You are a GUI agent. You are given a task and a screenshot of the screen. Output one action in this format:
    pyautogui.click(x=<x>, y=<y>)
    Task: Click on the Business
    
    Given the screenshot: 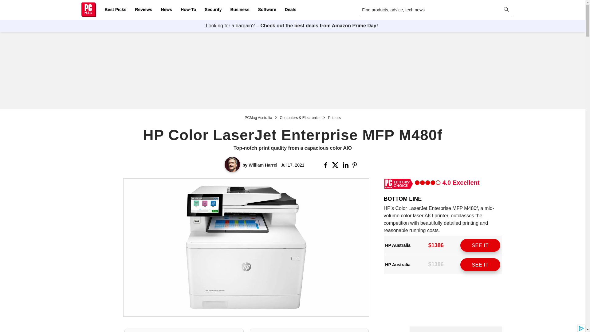 What is the action you would take?
    pyautogui.click(x=240, y=10)
    